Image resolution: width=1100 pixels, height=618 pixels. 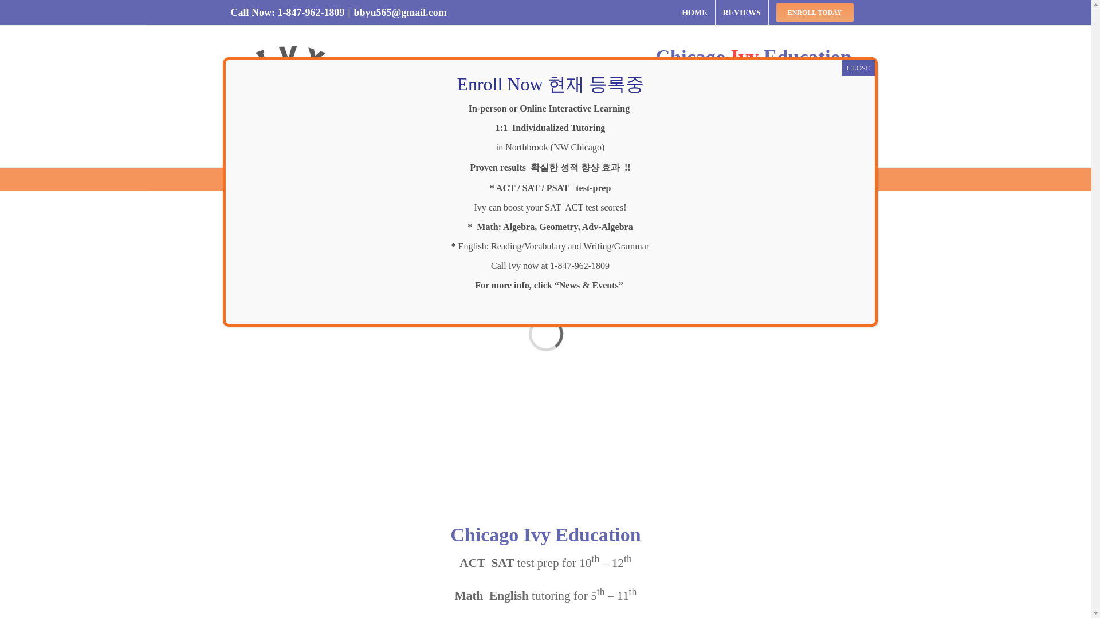 I want to click on 1-847-962-1809, so click(x=311, y=13).